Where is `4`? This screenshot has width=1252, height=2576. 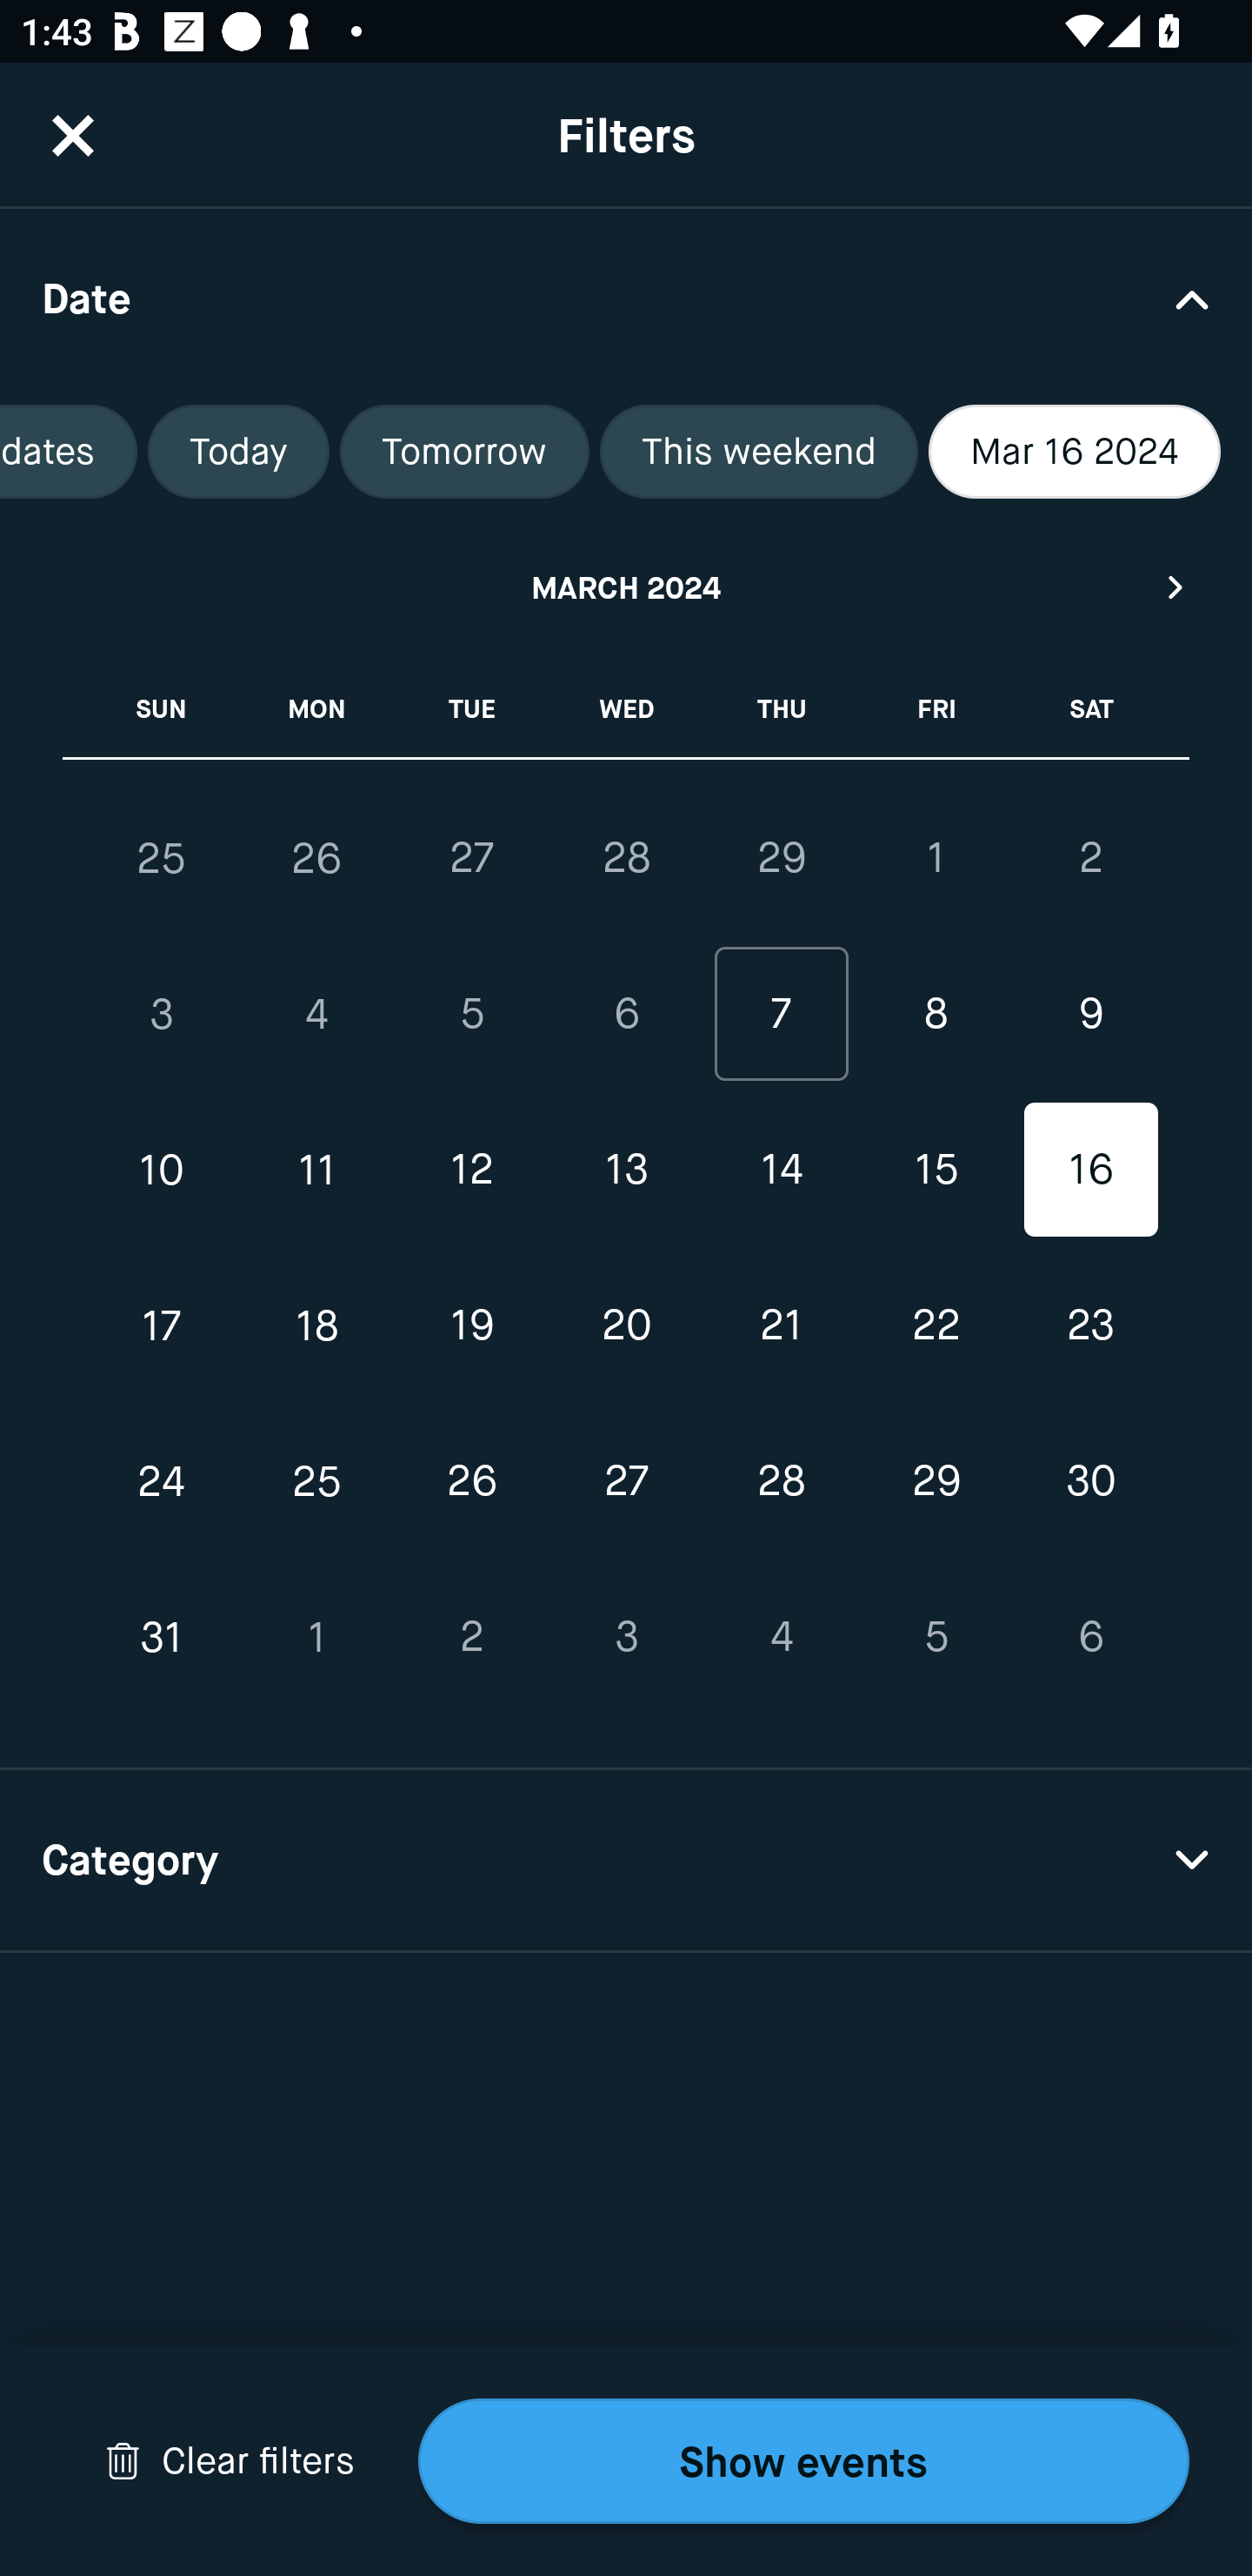 4 is located at coordinates (316, 1015).